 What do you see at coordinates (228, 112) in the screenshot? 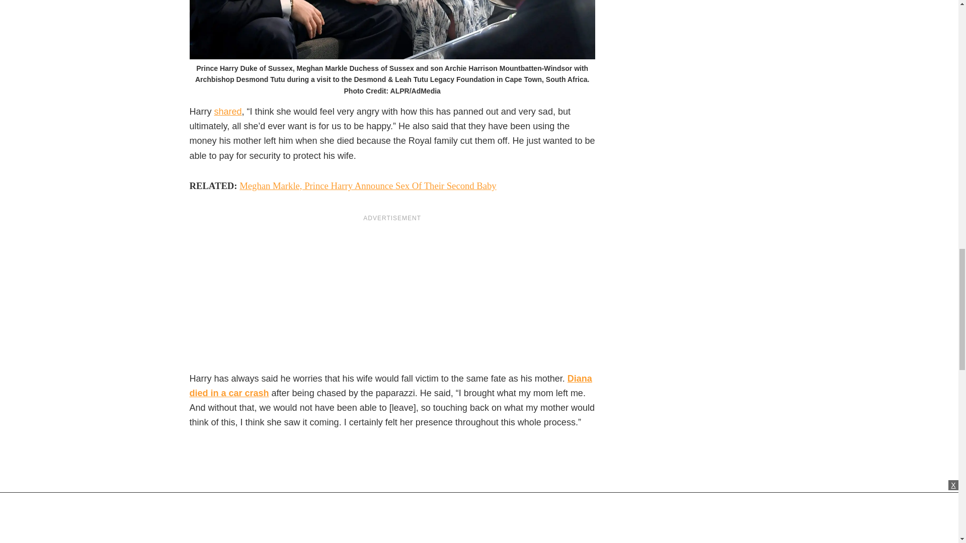
I see `shared` at bounding box center [228, 112].